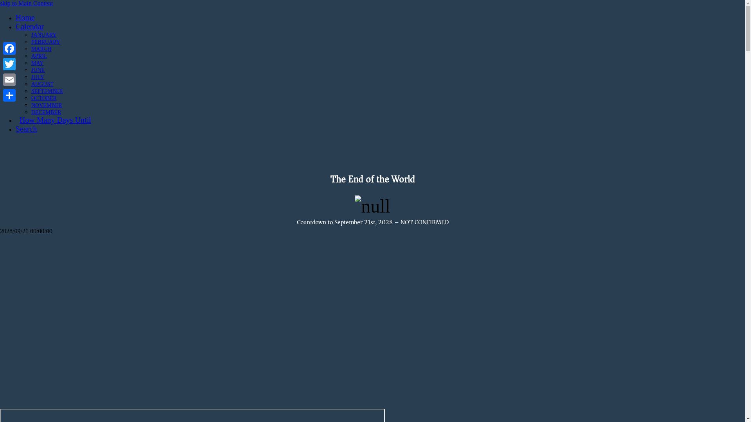  I want to click on Twitter, so click(9, 64).